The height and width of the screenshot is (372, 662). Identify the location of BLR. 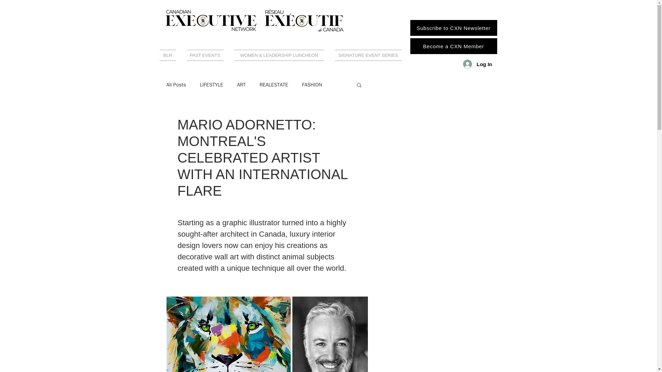
(170, 55).